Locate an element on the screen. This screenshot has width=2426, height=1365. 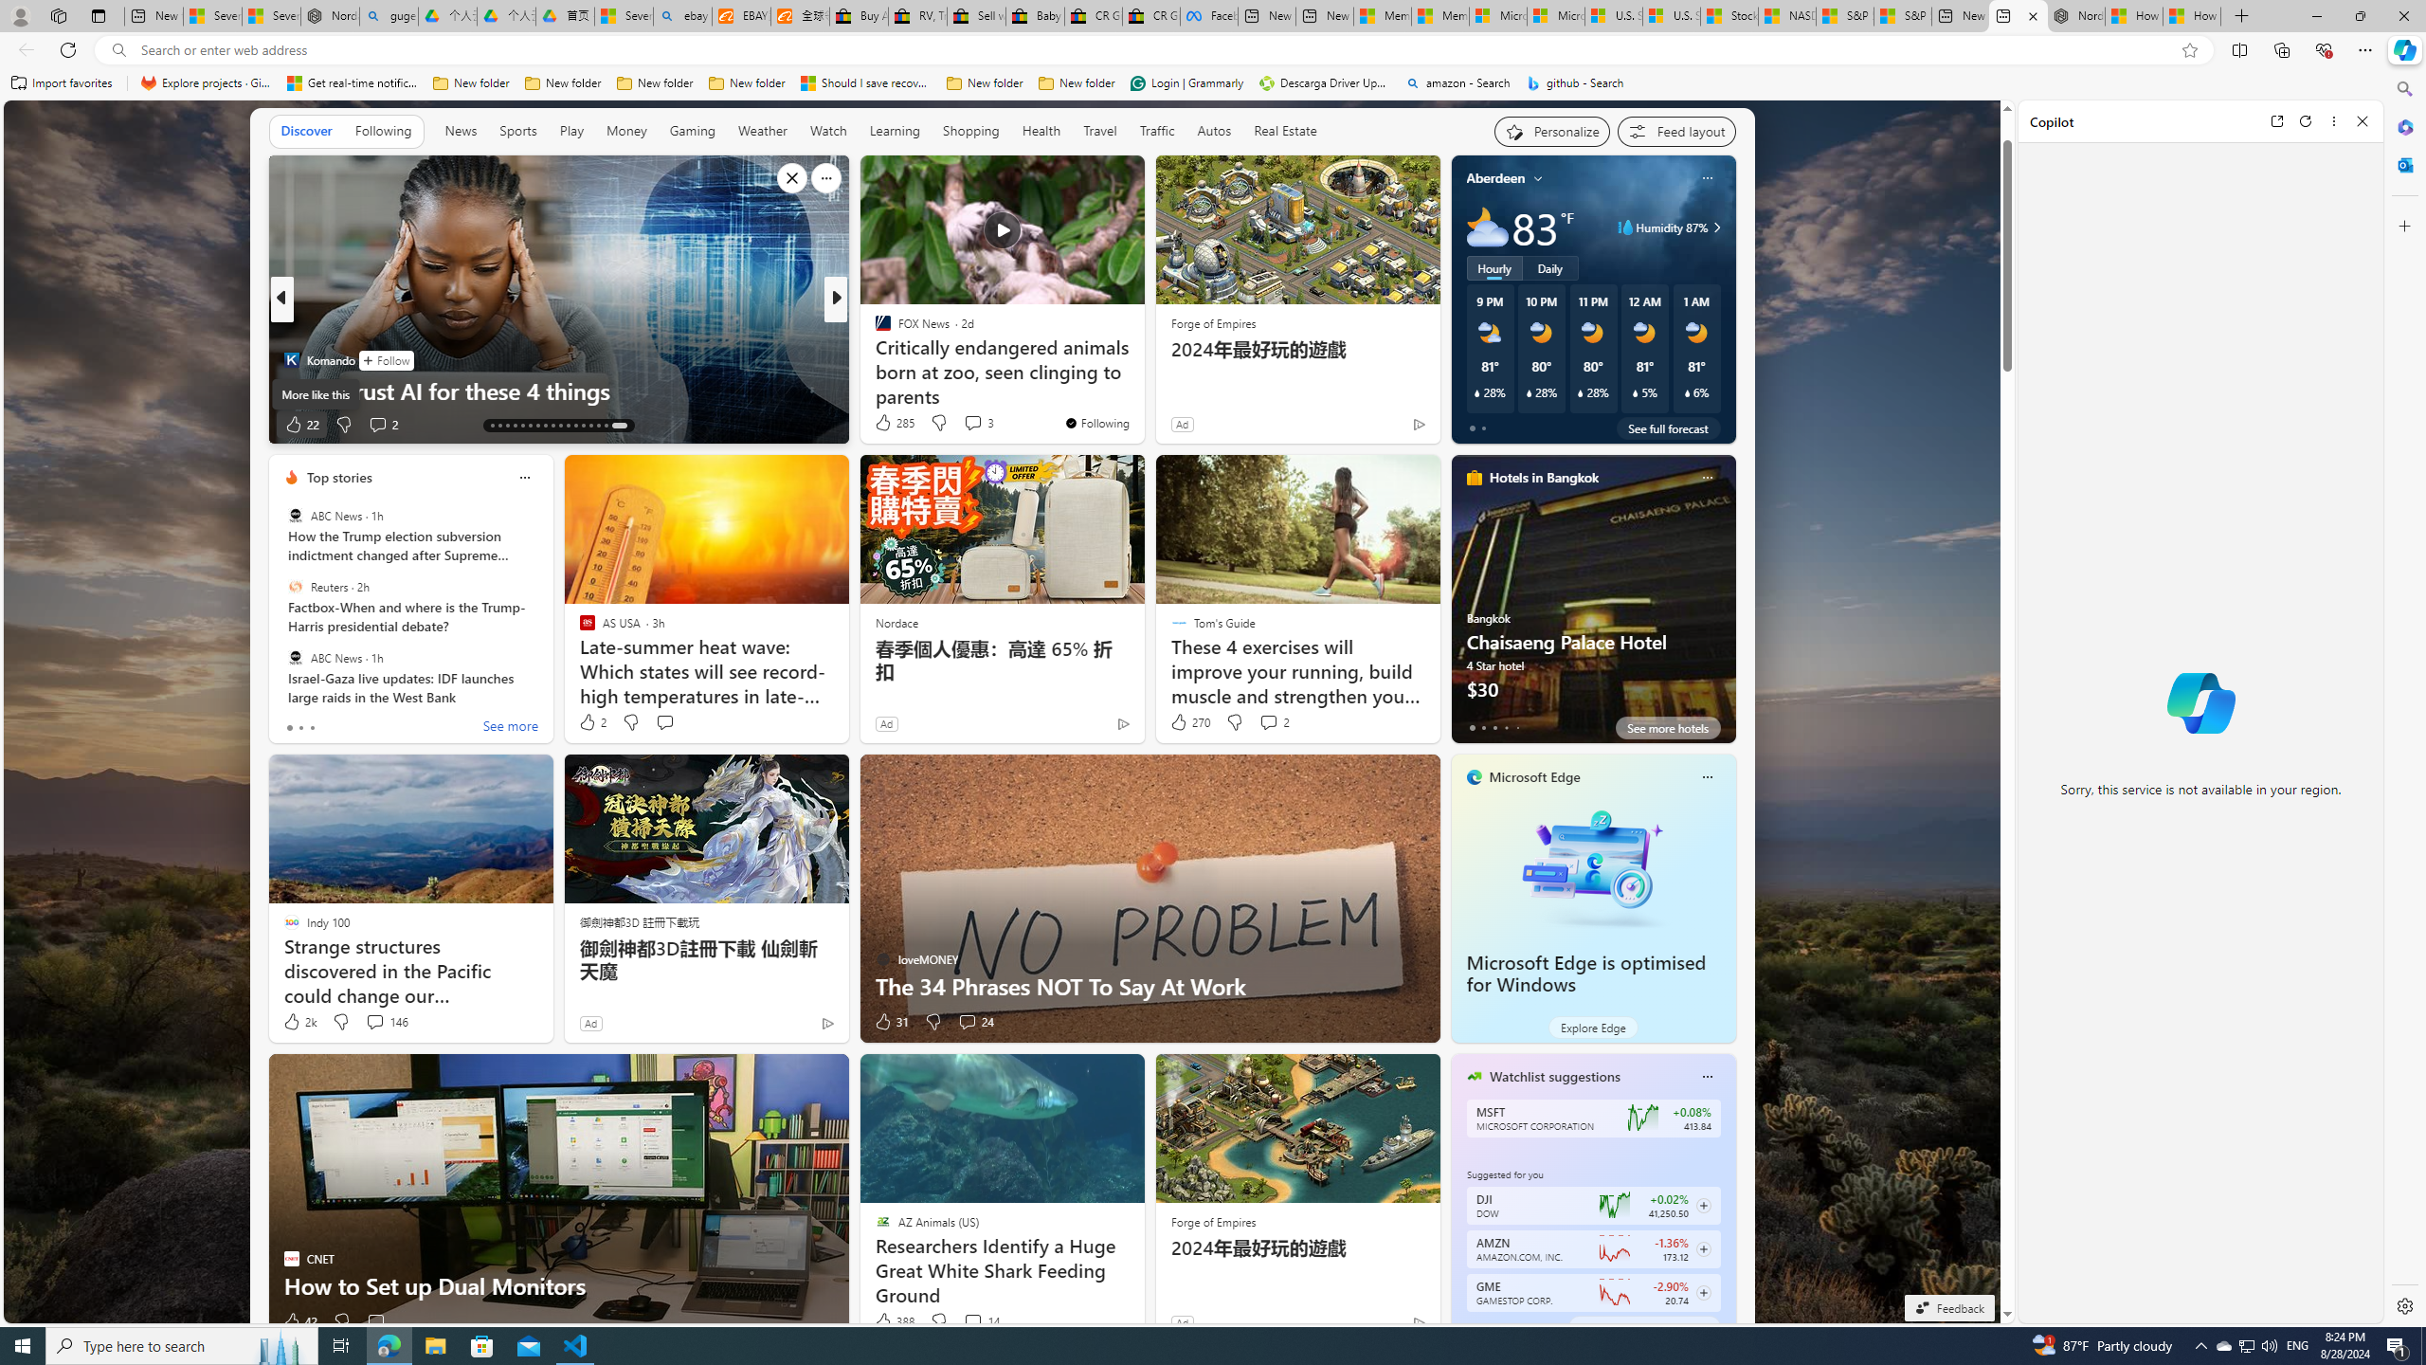
Forge of Empires is located at coordinates (1213, 1222).